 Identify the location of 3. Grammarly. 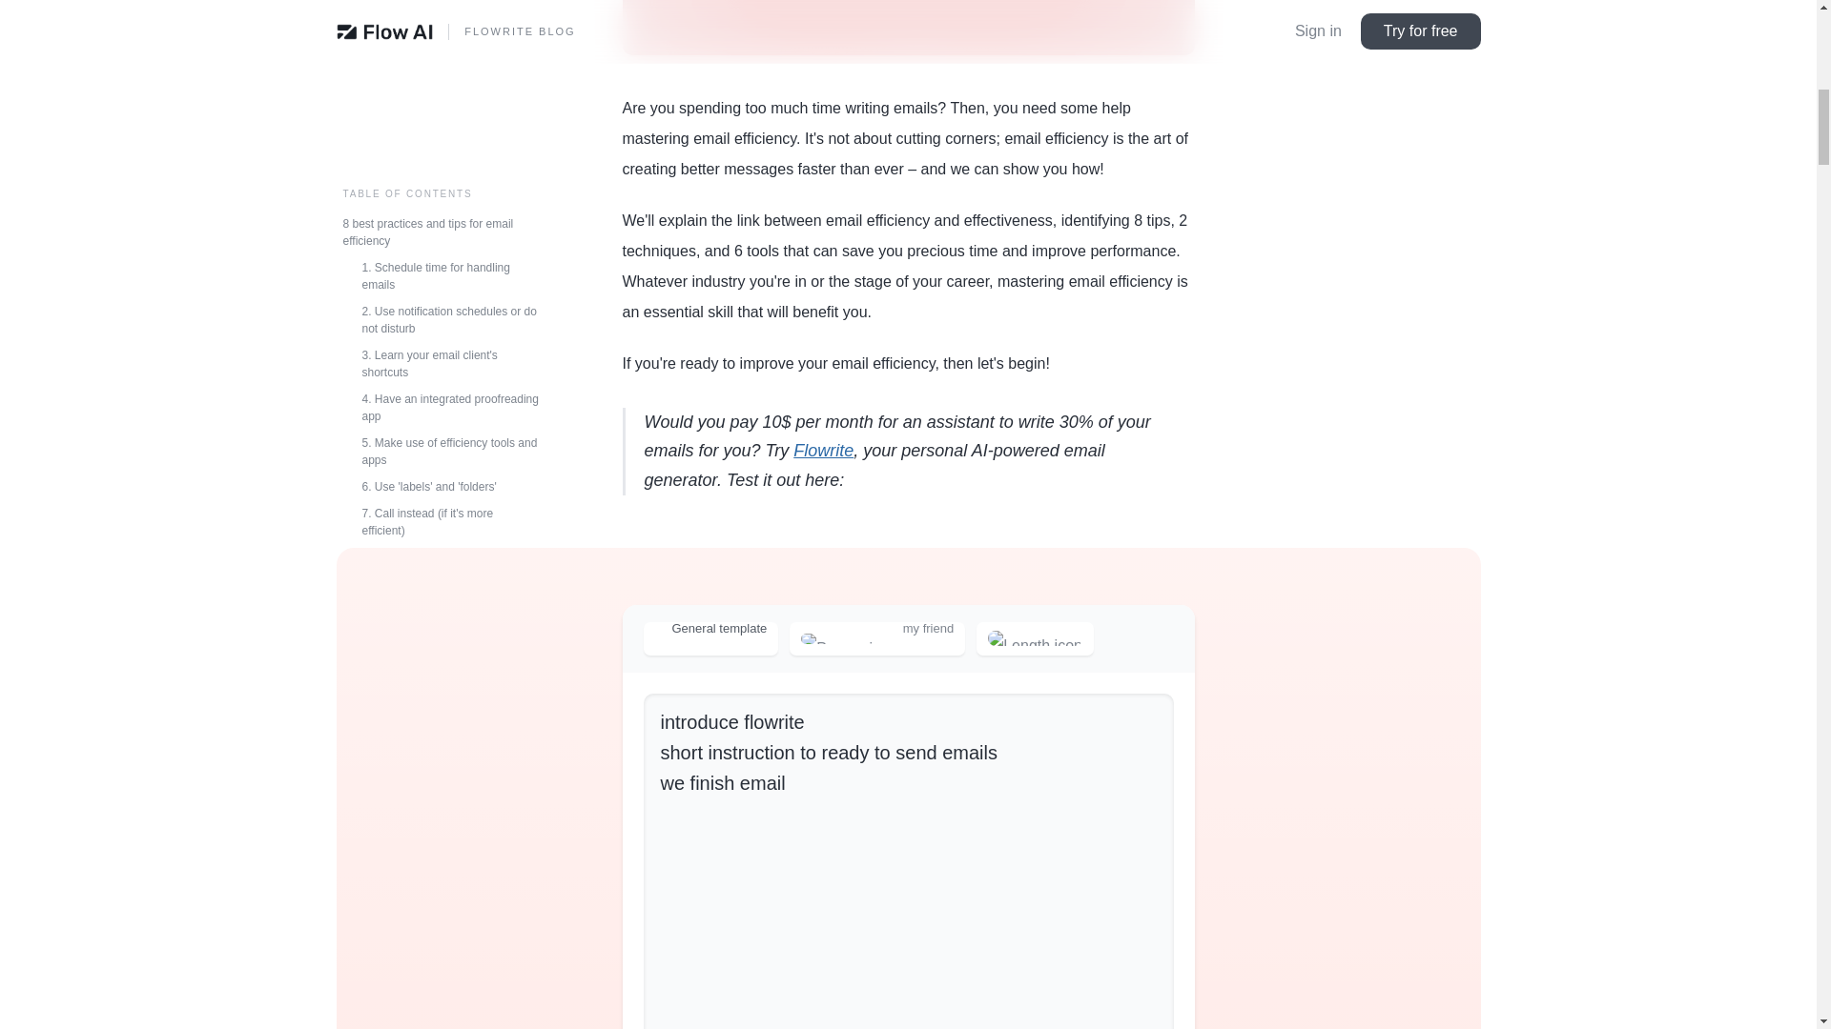
(441, 395).